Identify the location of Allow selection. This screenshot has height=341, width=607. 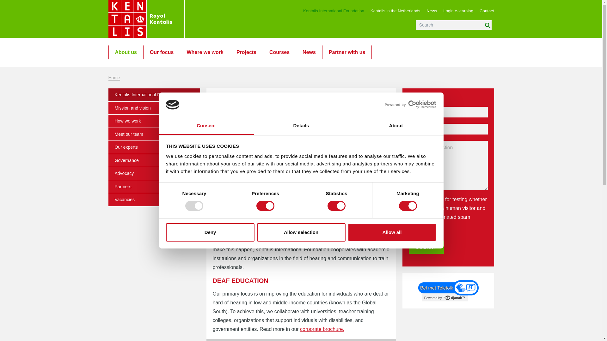
(301, 232).